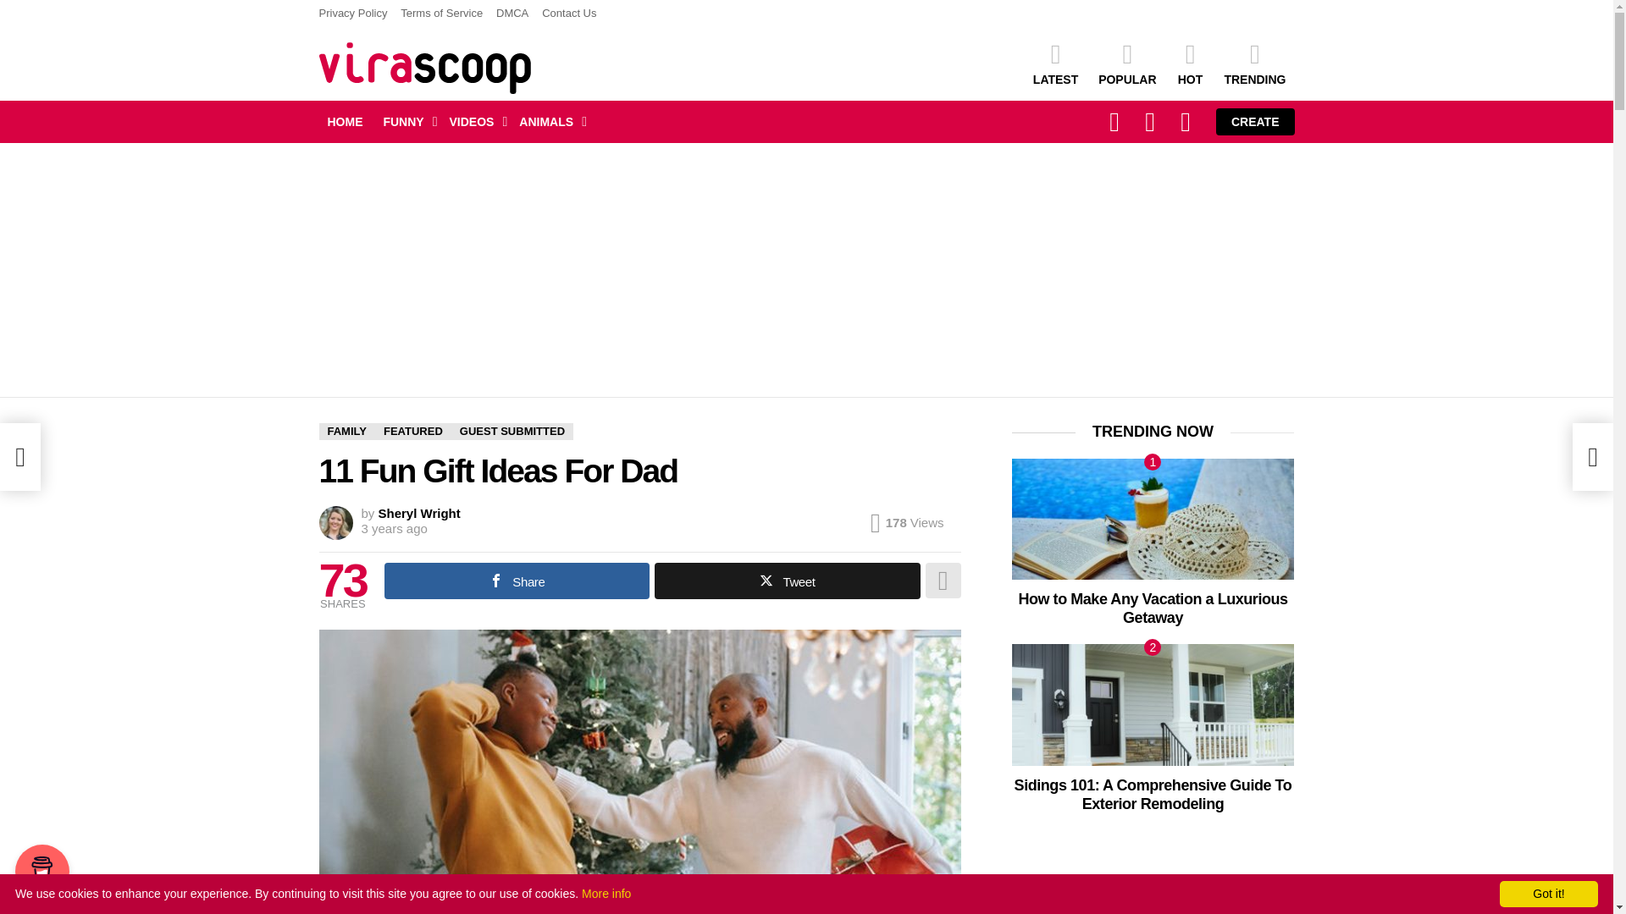  What do you see at coordinates (549, 121) in the screenshot?
I see `ANIMALS` at bounding box center [549, 121].